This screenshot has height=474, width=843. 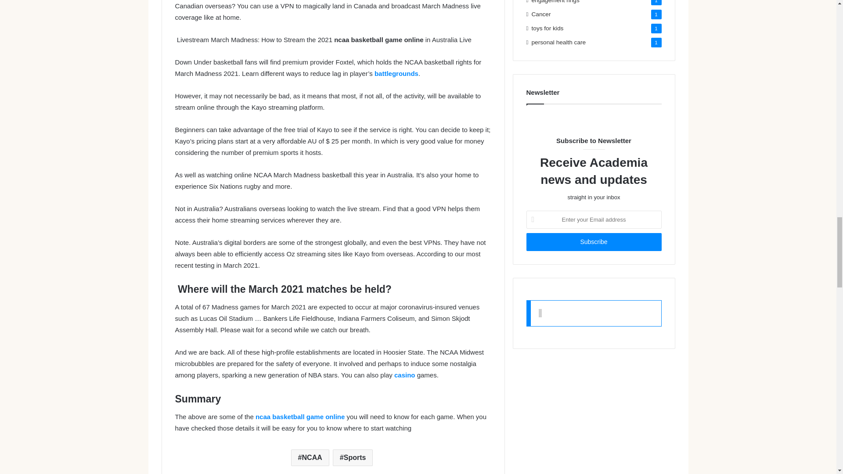 What do you see at coordinates (353, 457) in the screenshot?
I see `Sports` at bounding box center [353, 457].